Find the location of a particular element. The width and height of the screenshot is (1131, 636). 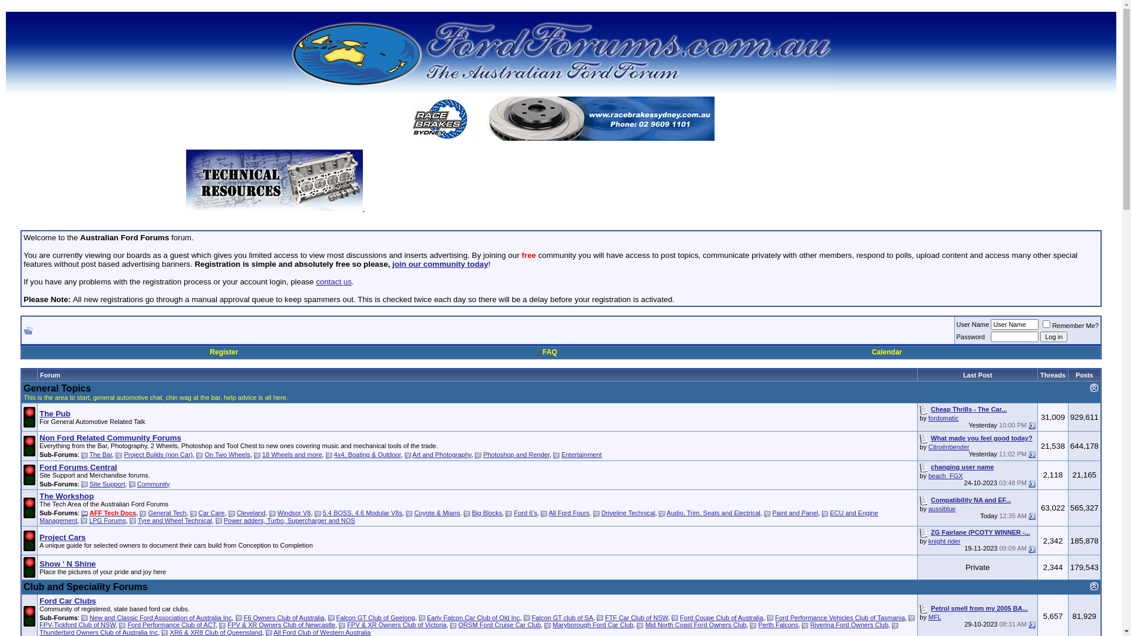

Log in is located at coordinates (1054, 337).